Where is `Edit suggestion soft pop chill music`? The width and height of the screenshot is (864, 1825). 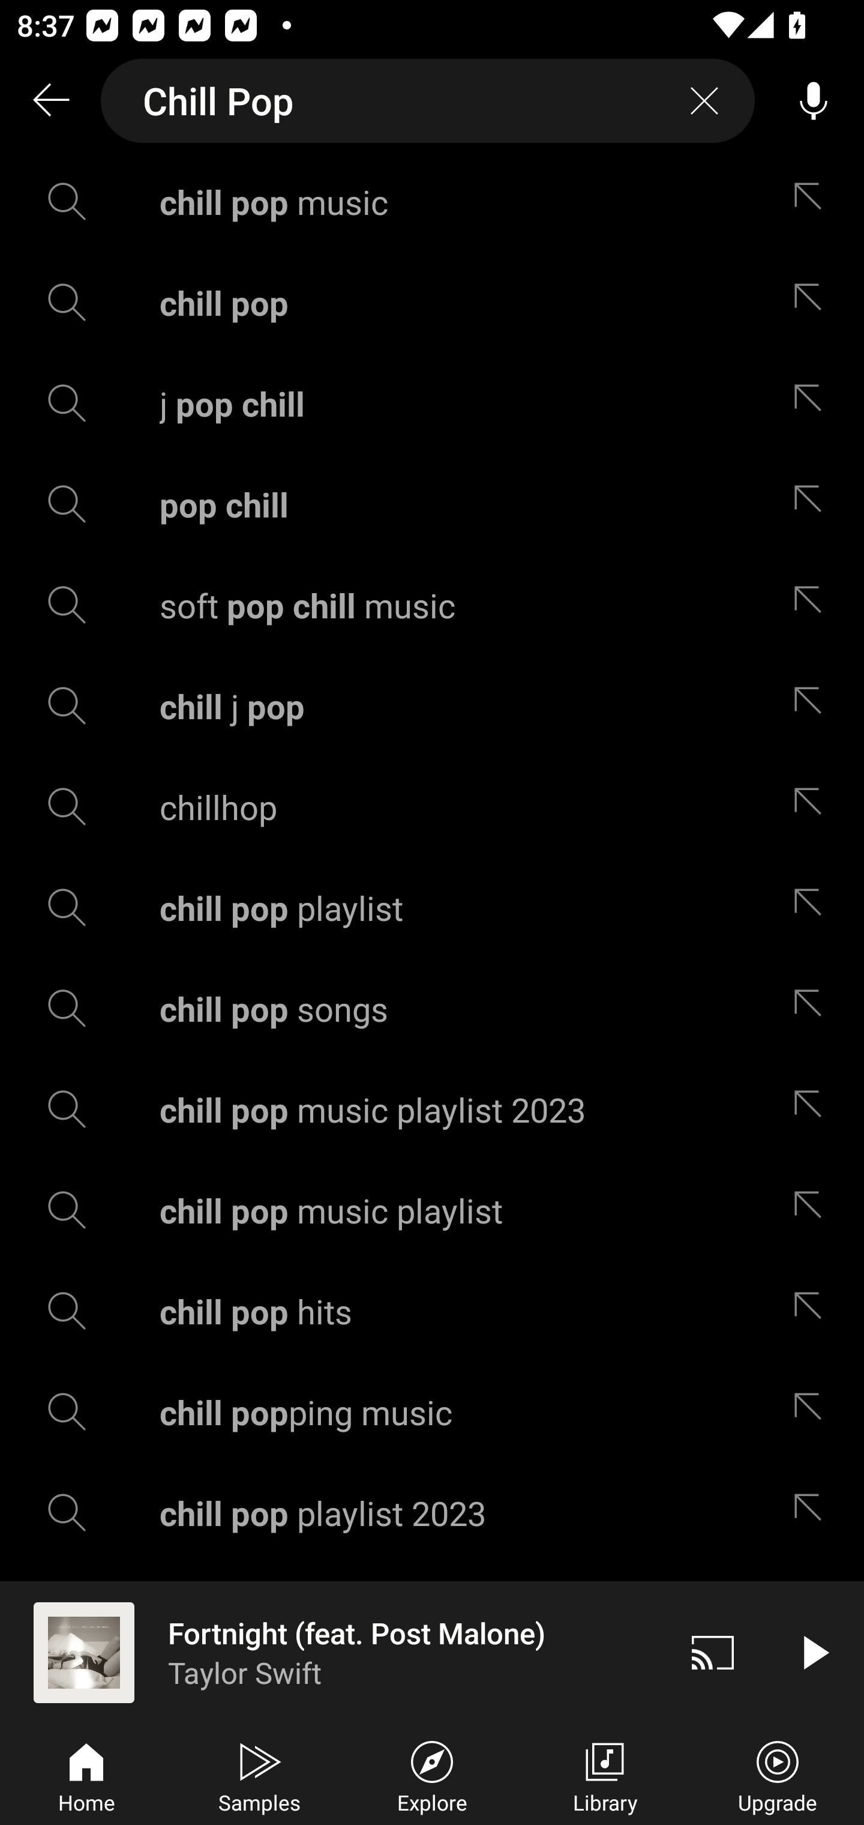 Edit suggestion soft pop chill music is located at coordinates (813, 605).